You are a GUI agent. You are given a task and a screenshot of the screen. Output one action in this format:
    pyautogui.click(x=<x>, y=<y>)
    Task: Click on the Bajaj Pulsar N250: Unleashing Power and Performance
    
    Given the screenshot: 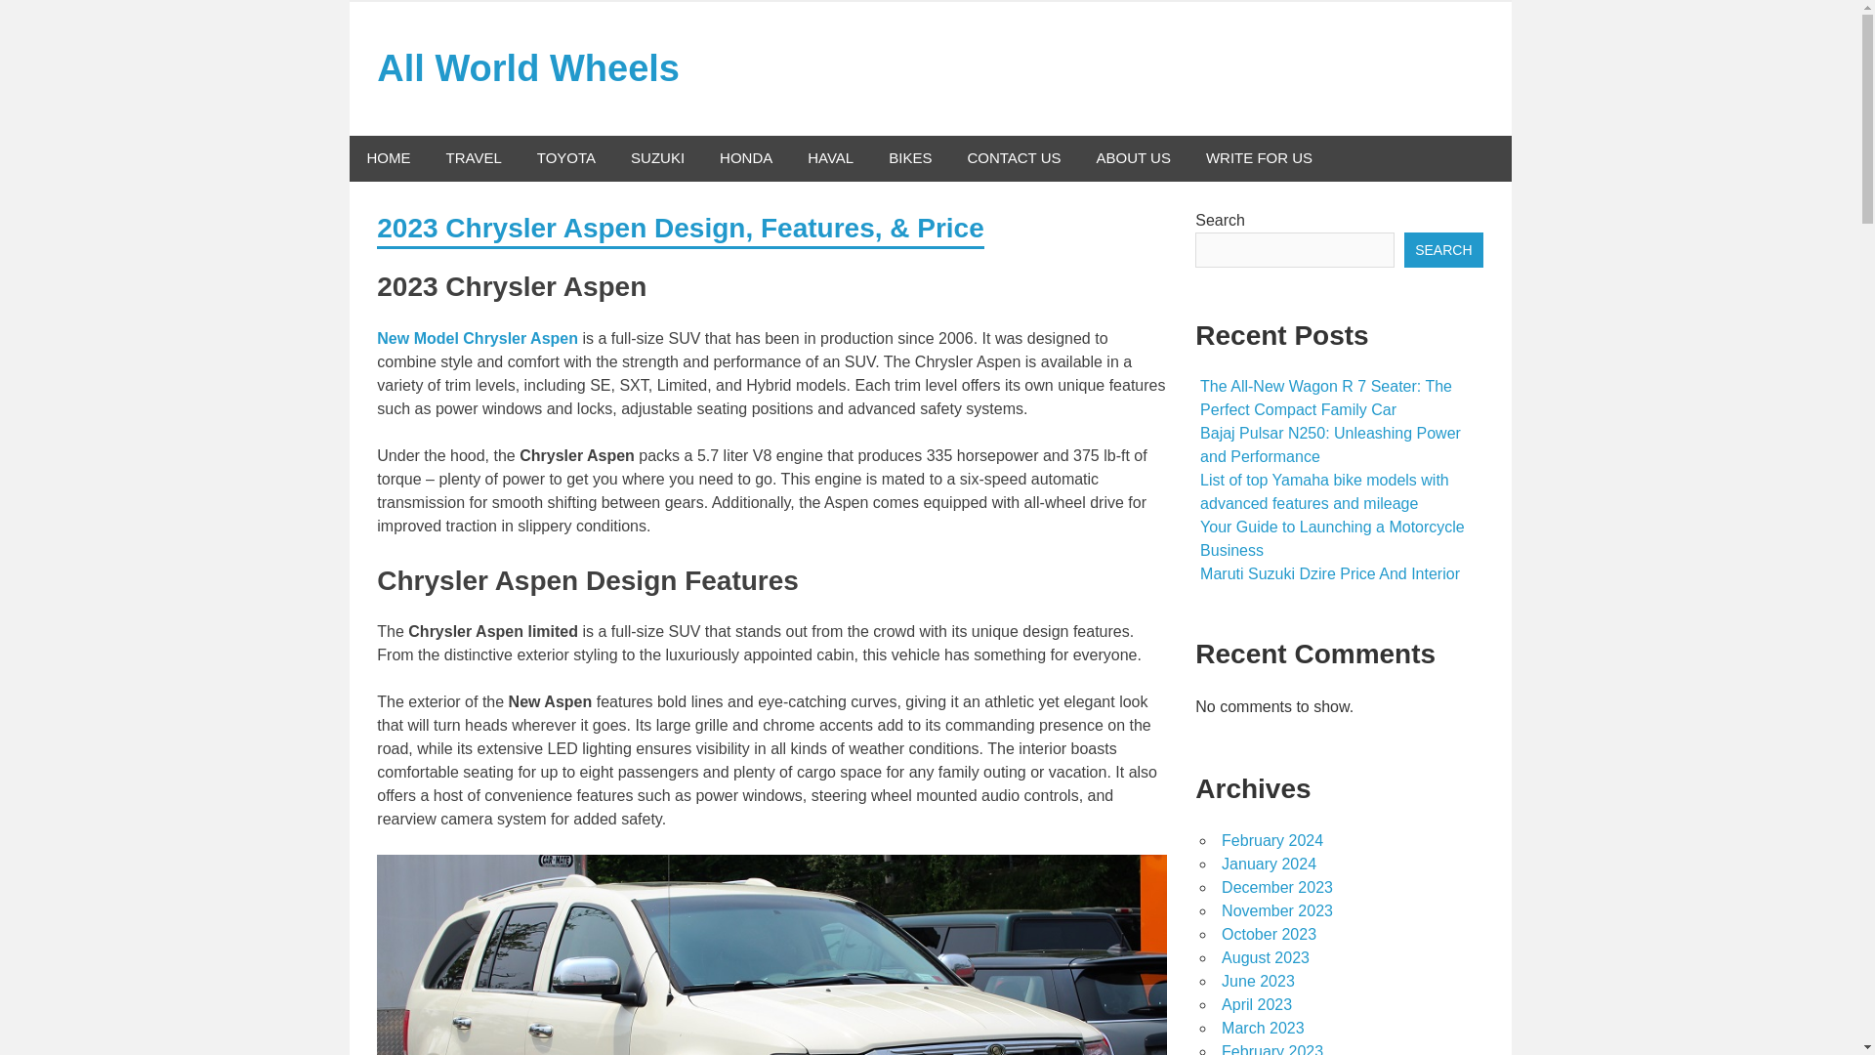 What is the action you would take?
    pyautogui.click(x=1330, y=445)
    